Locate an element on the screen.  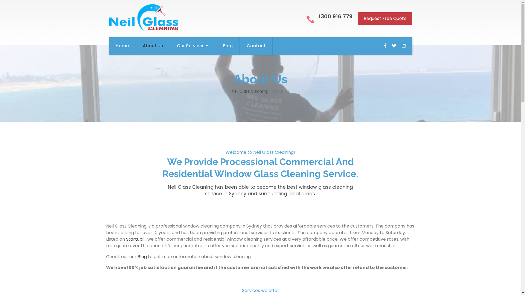
Blog is located at coordinates (142, 257).